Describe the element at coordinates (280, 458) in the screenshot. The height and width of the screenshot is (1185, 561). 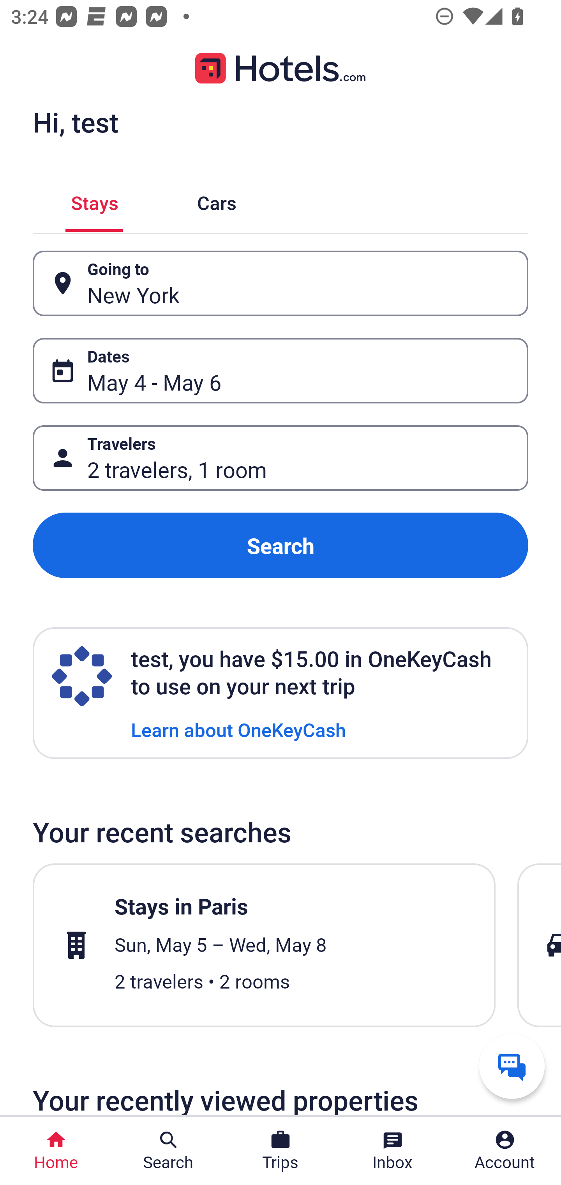
I see `Travelers Button 2 travelers, 1 room` at that location.